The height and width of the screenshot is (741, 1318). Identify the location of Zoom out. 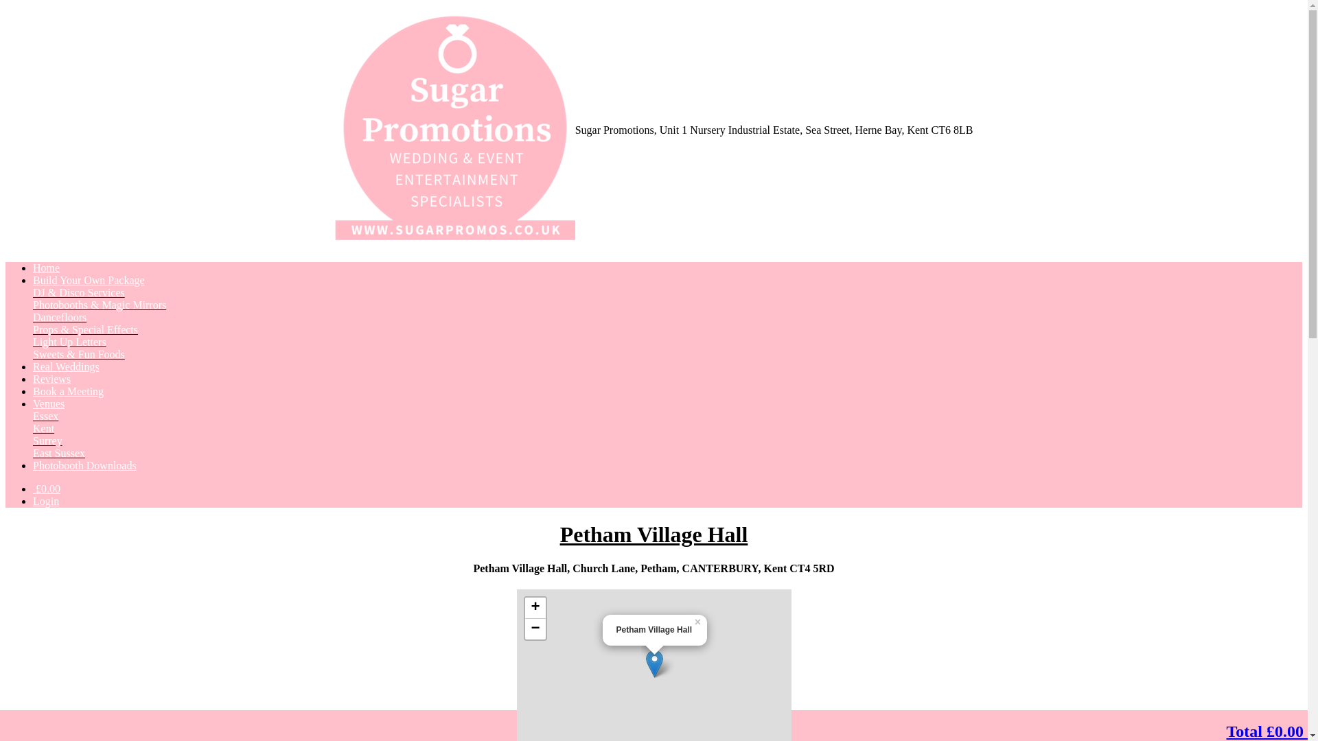
(535, 628).